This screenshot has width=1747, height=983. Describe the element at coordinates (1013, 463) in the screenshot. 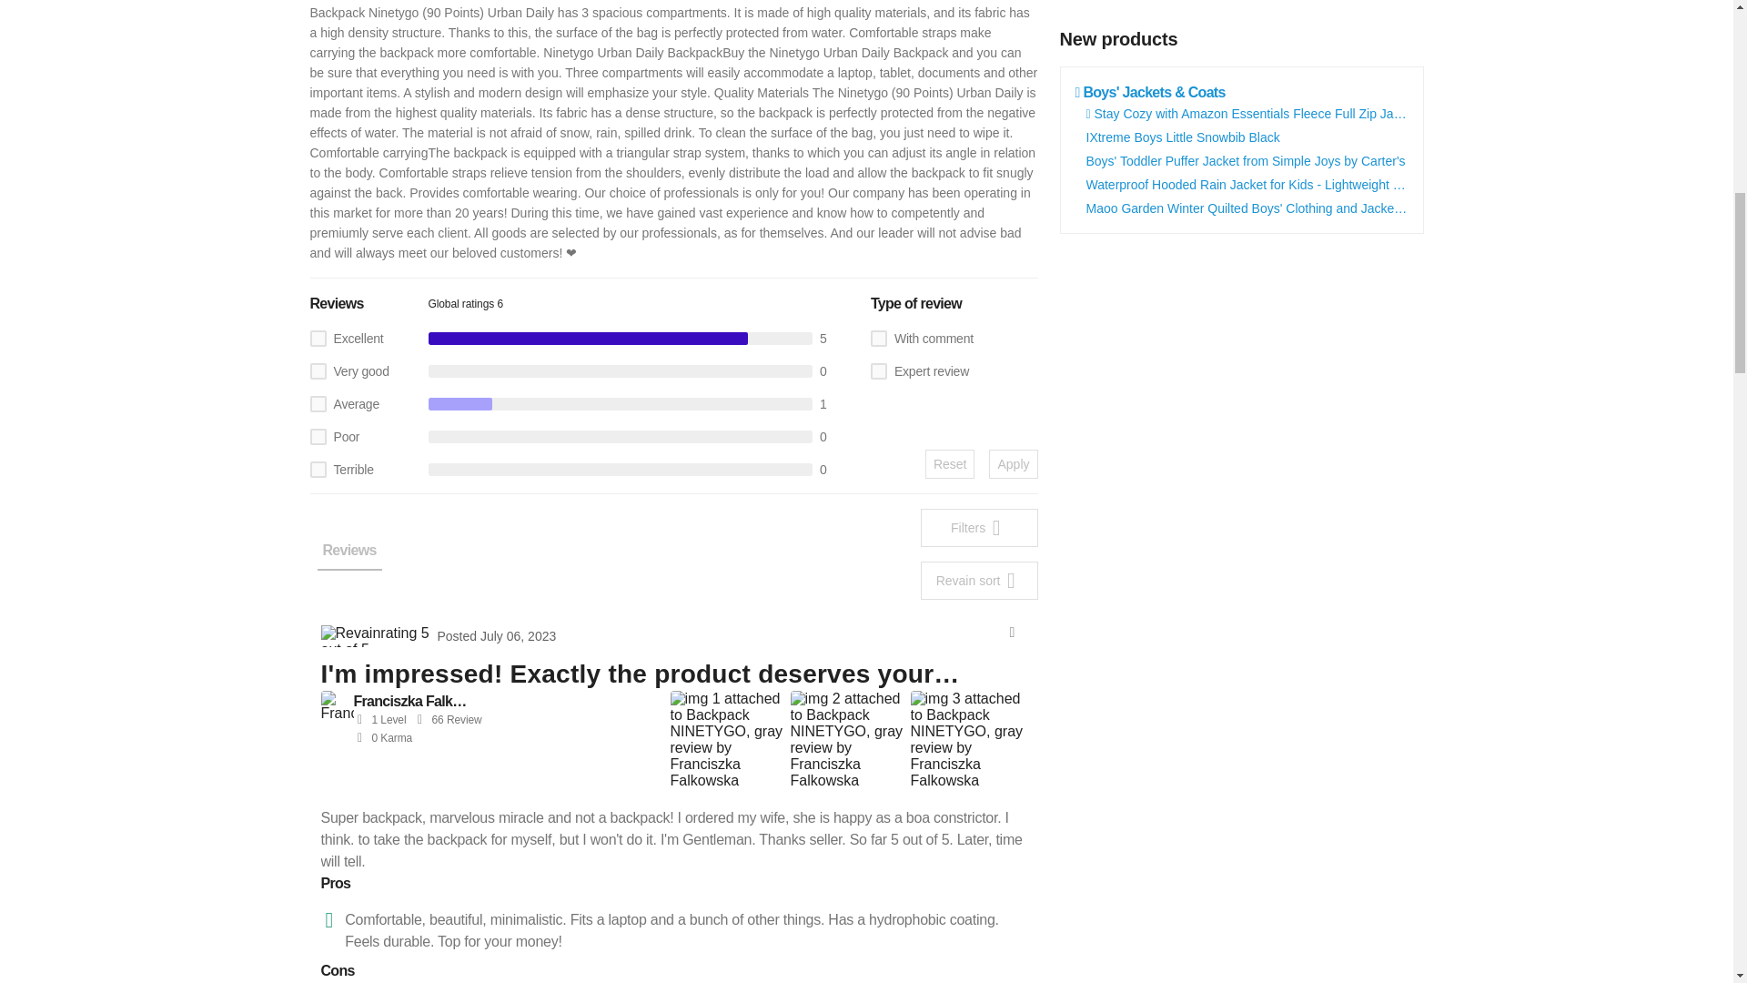

I see `Apply` at that location.